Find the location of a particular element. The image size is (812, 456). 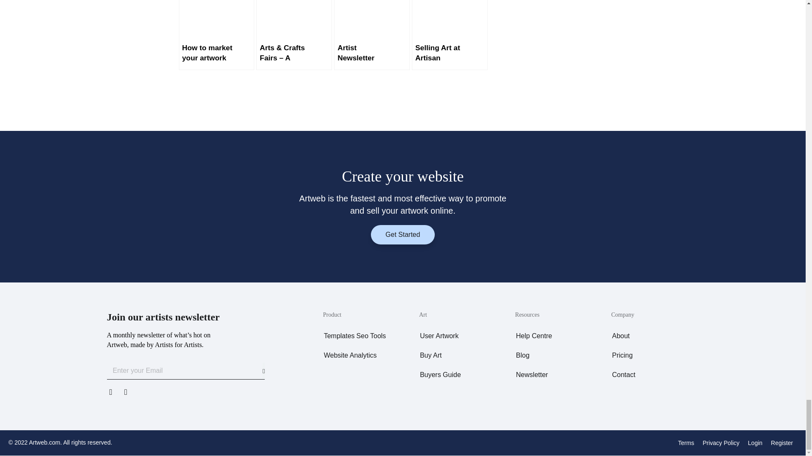

Selling Art at Artisan Markets: Tips for Success is located at coordinates (450, 35).